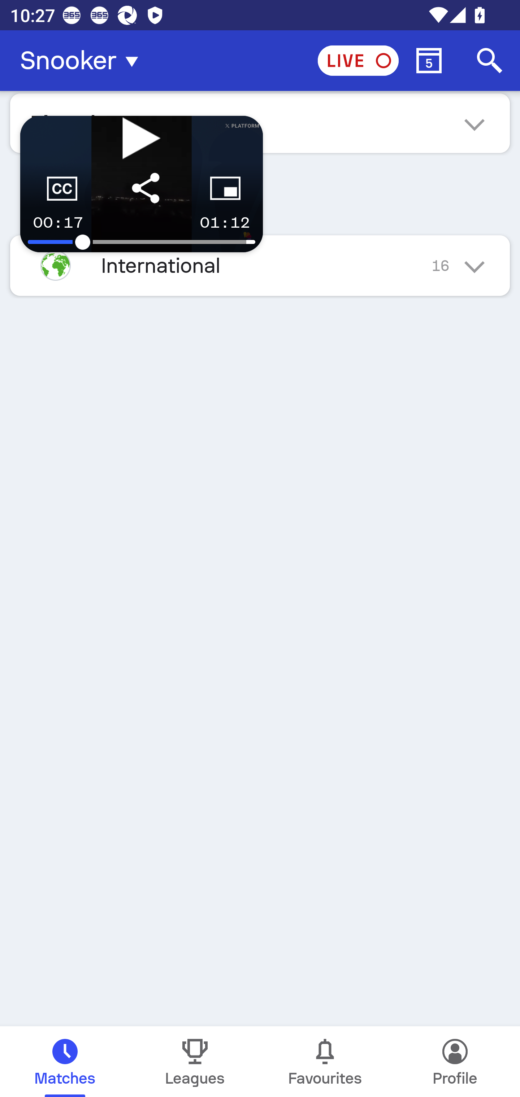 This screenshot has height=1097, width=520. I want to click on Favourites, so click(325, 1062).